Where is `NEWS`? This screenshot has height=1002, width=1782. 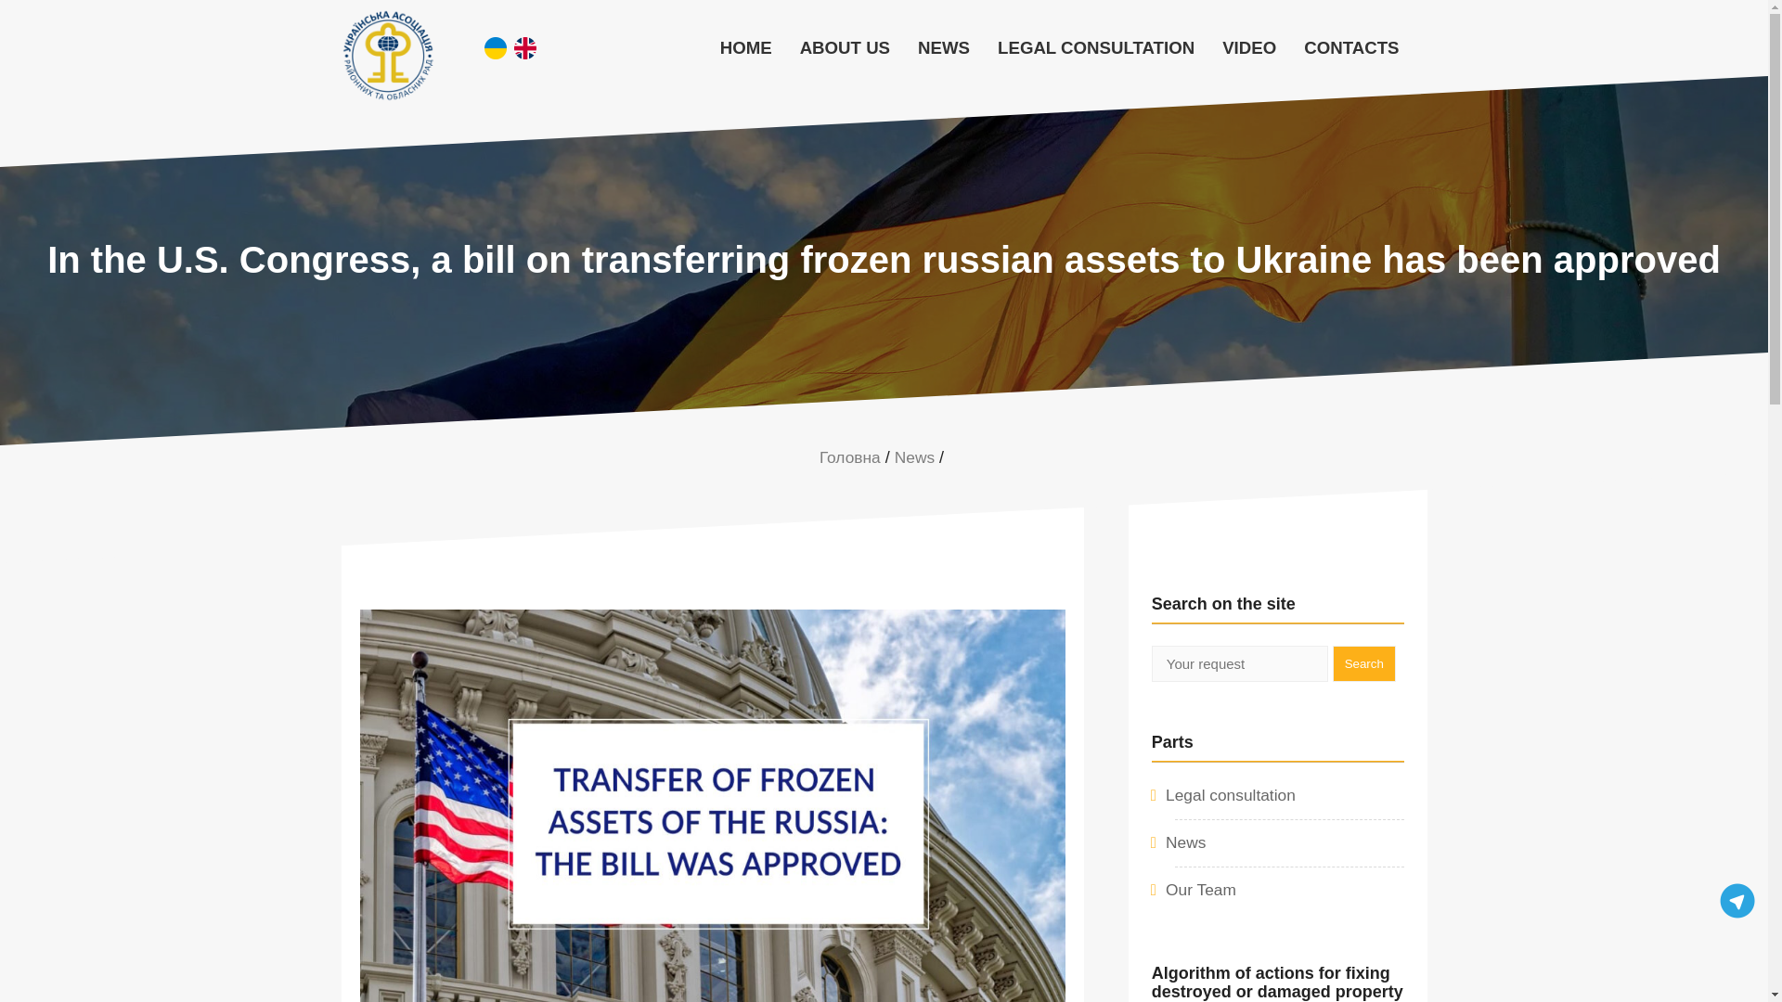 NEWS is located at coordinates (943, 48).